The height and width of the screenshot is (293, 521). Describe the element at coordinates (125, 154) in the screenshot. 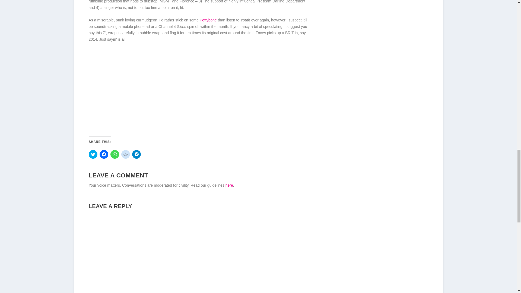

I see `Click to share on Reddit` at that location.